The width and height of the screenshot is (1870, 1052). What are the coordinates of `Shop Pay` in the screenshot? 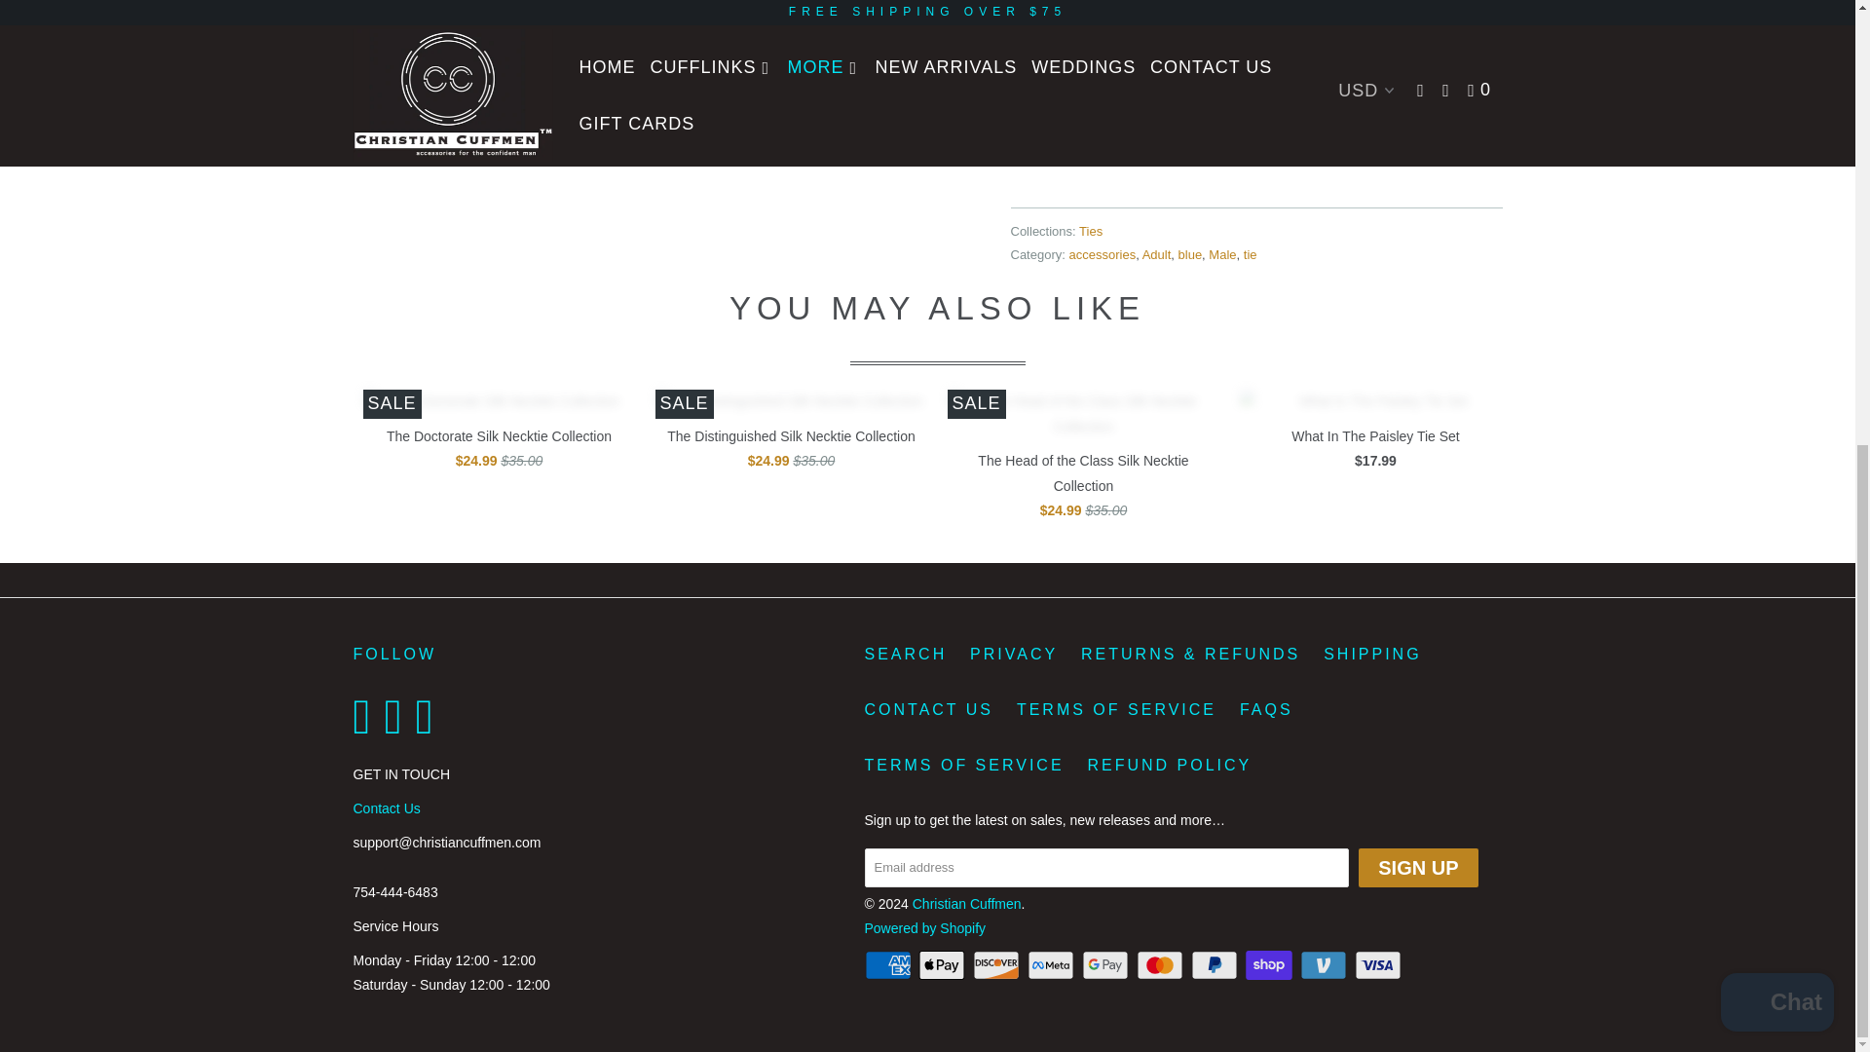 It's located at (1270, 964).